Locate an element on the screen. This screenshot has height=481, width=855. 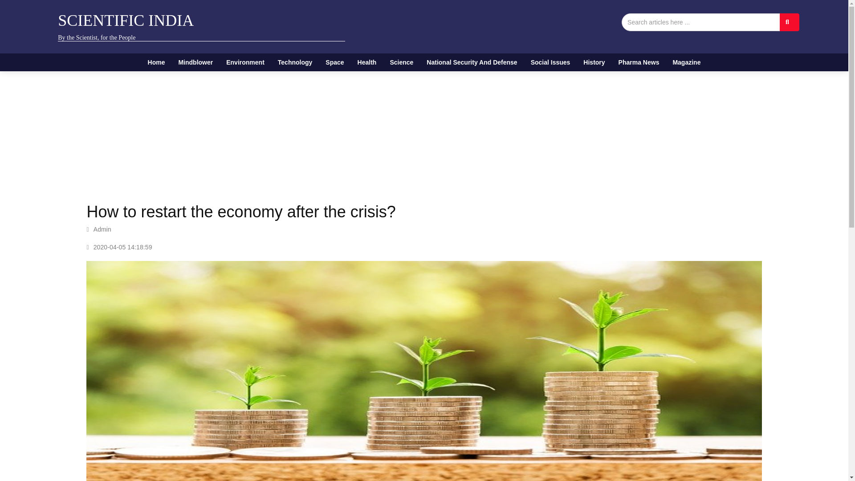
Space is located at coordinates (335, 62).